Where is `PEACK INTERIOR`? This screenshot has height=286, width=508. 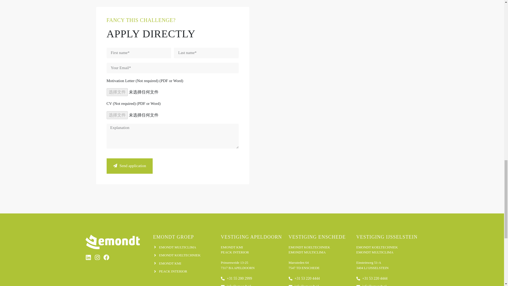 PEACK INTERIOR is located at coordinates (184, 271).